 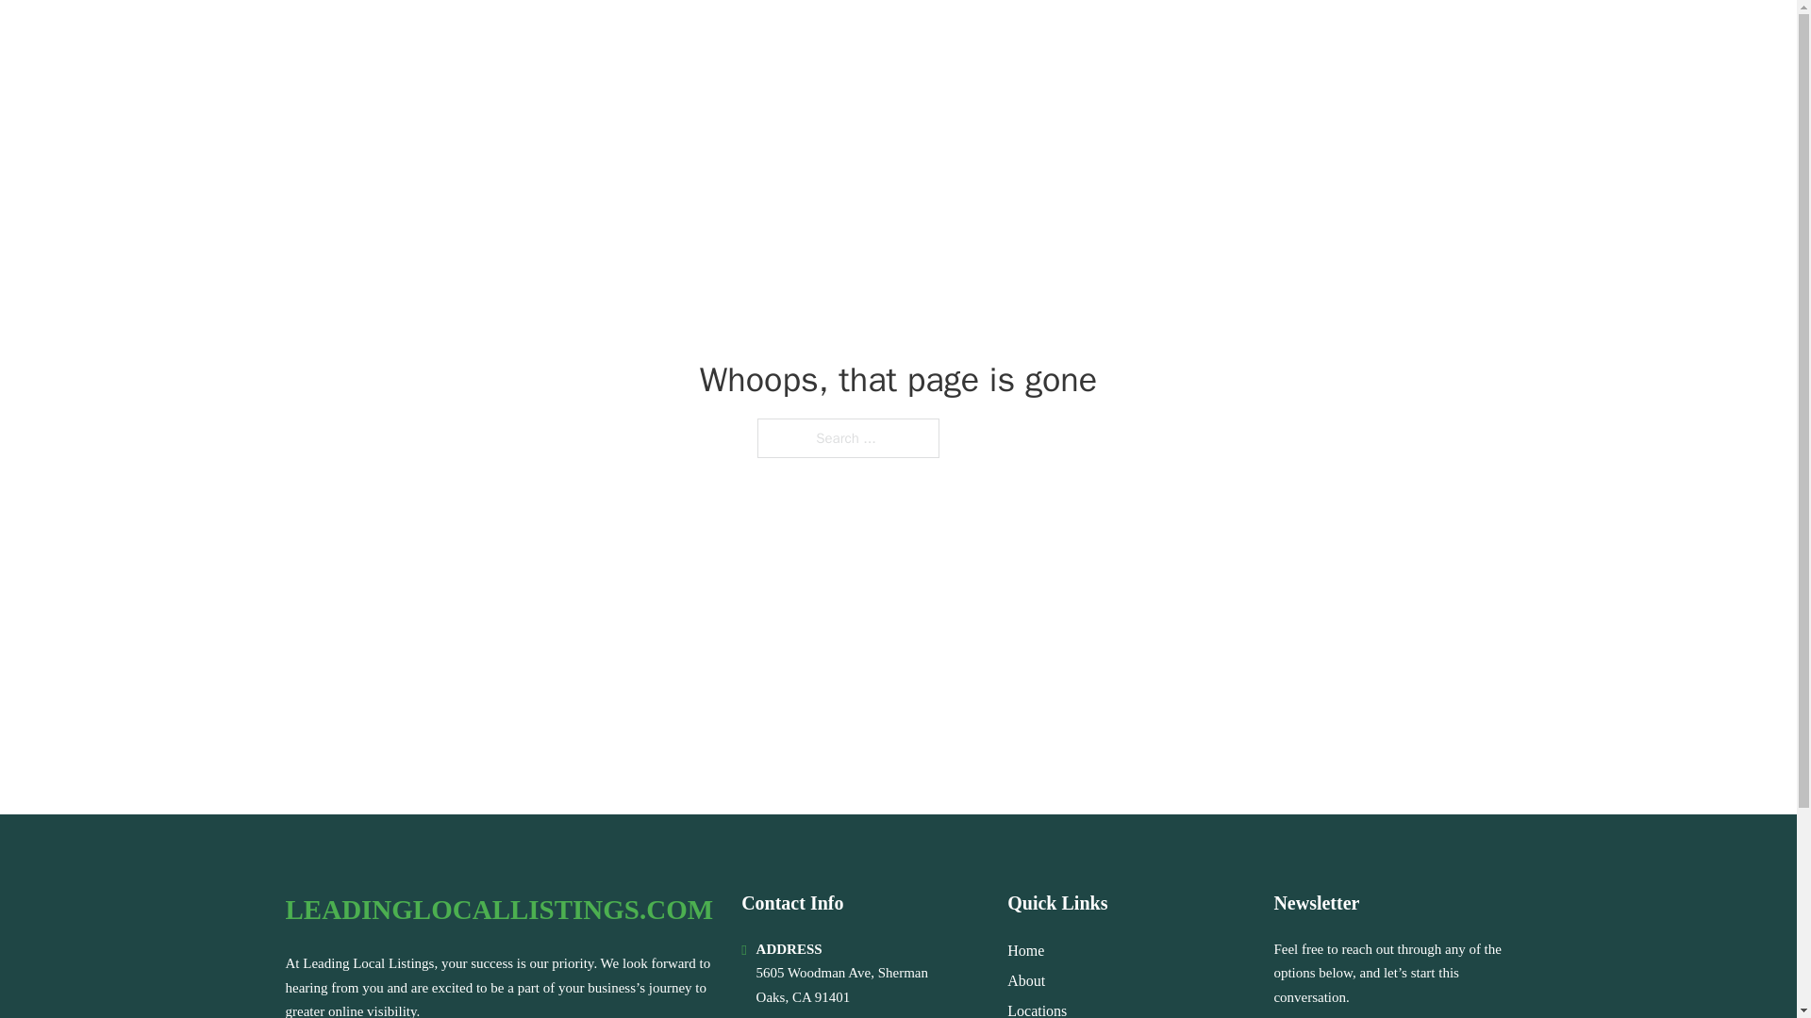 What do you see at coordinates (521, 40) in the screenshot?
I see `LEADINGLOCALLISTINGS.COM` at bounding box center [521, 40].